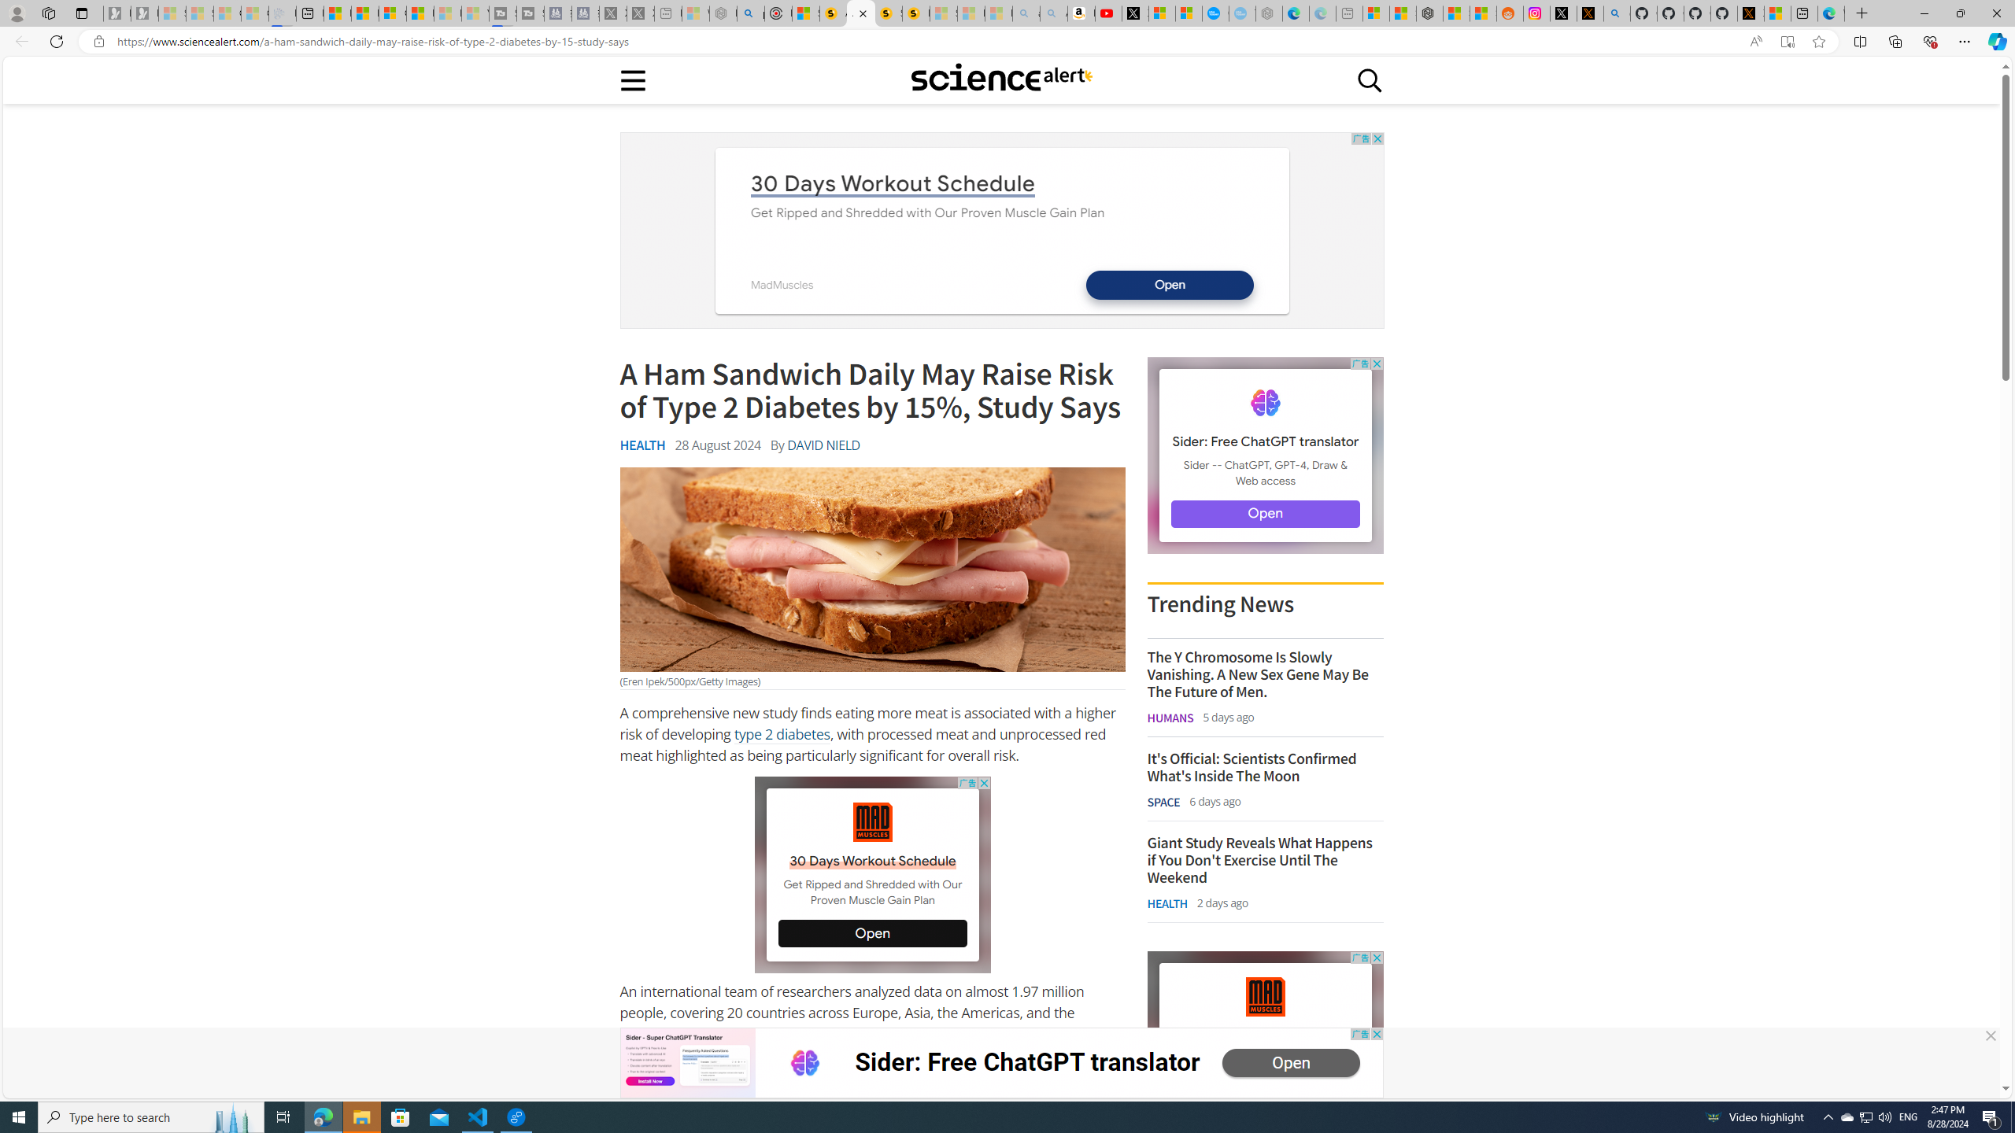 This screenshot has width=2015, height=1133. What do you see at coordinates (1108, 13) in the screenshot?
I see `Day 1: Arriving in Yemen (surreal to be here) - YouTube` at bounding box center [1108, 13].